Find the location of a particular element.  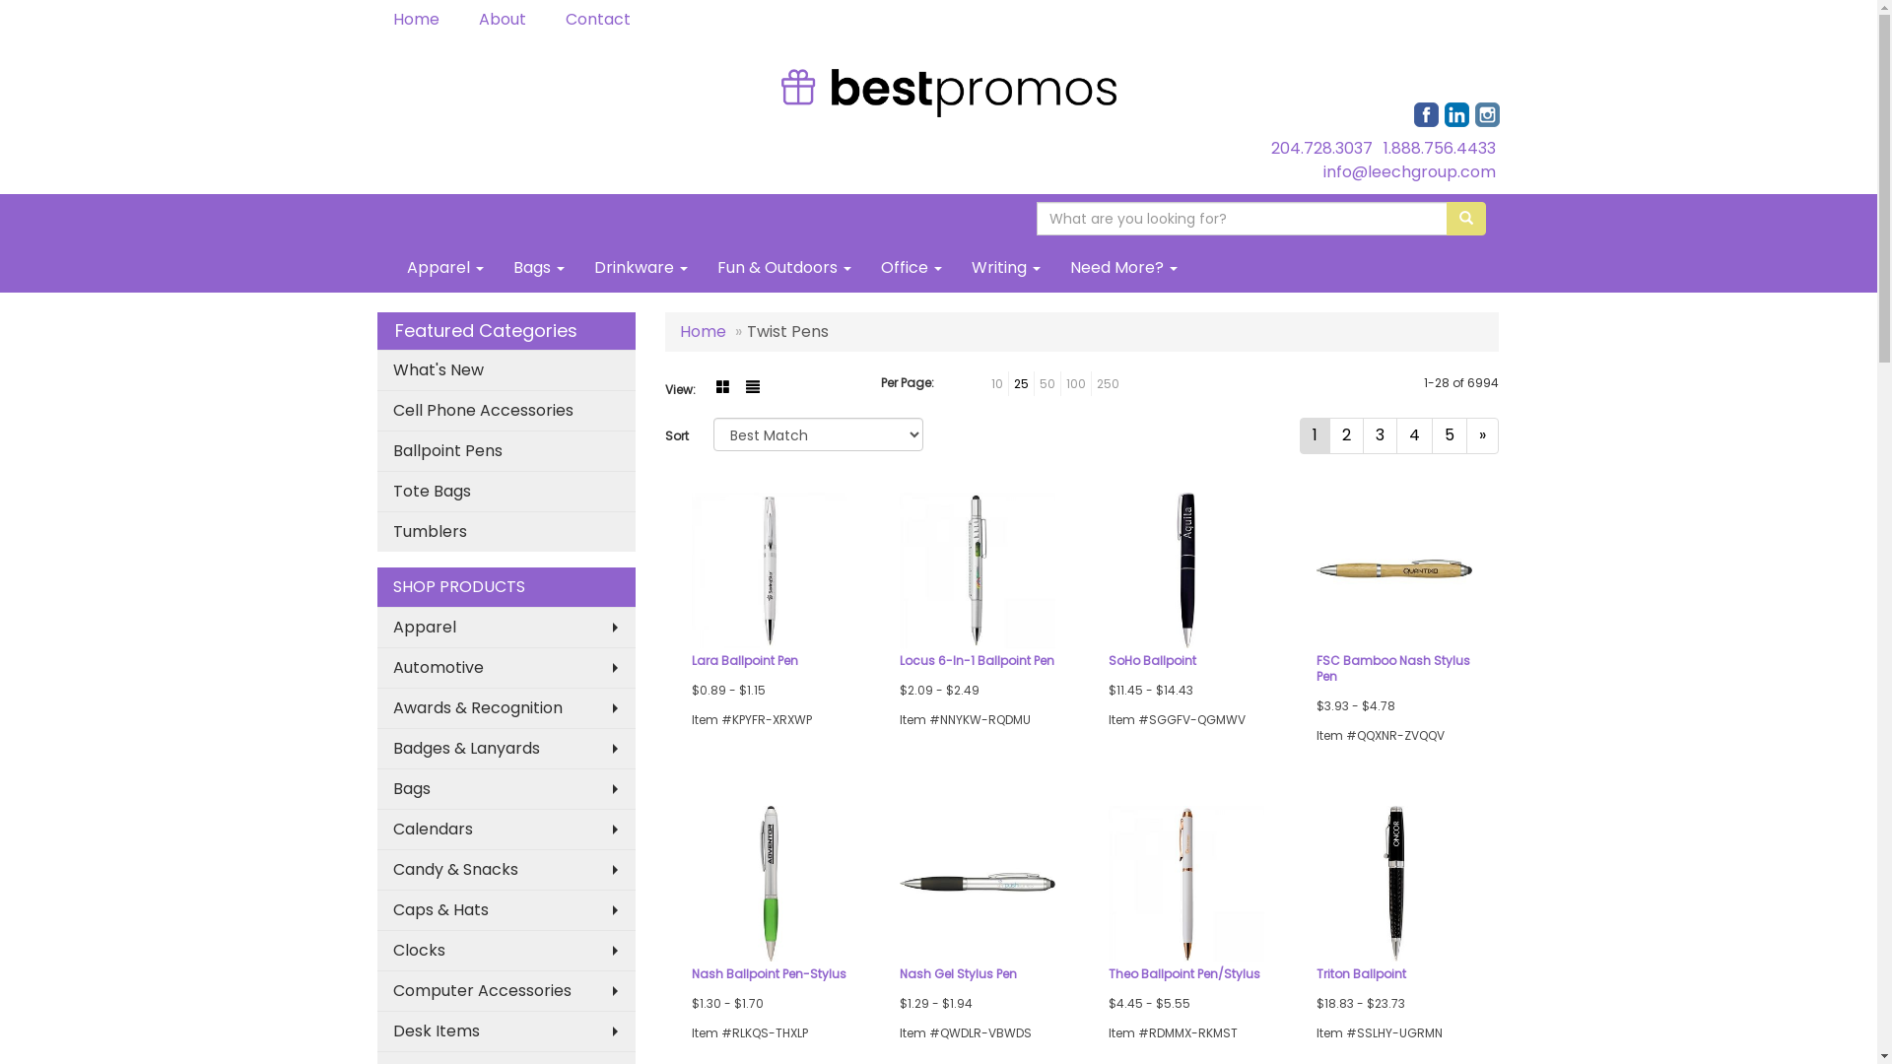

Bags is located at coordinates (539, 268).